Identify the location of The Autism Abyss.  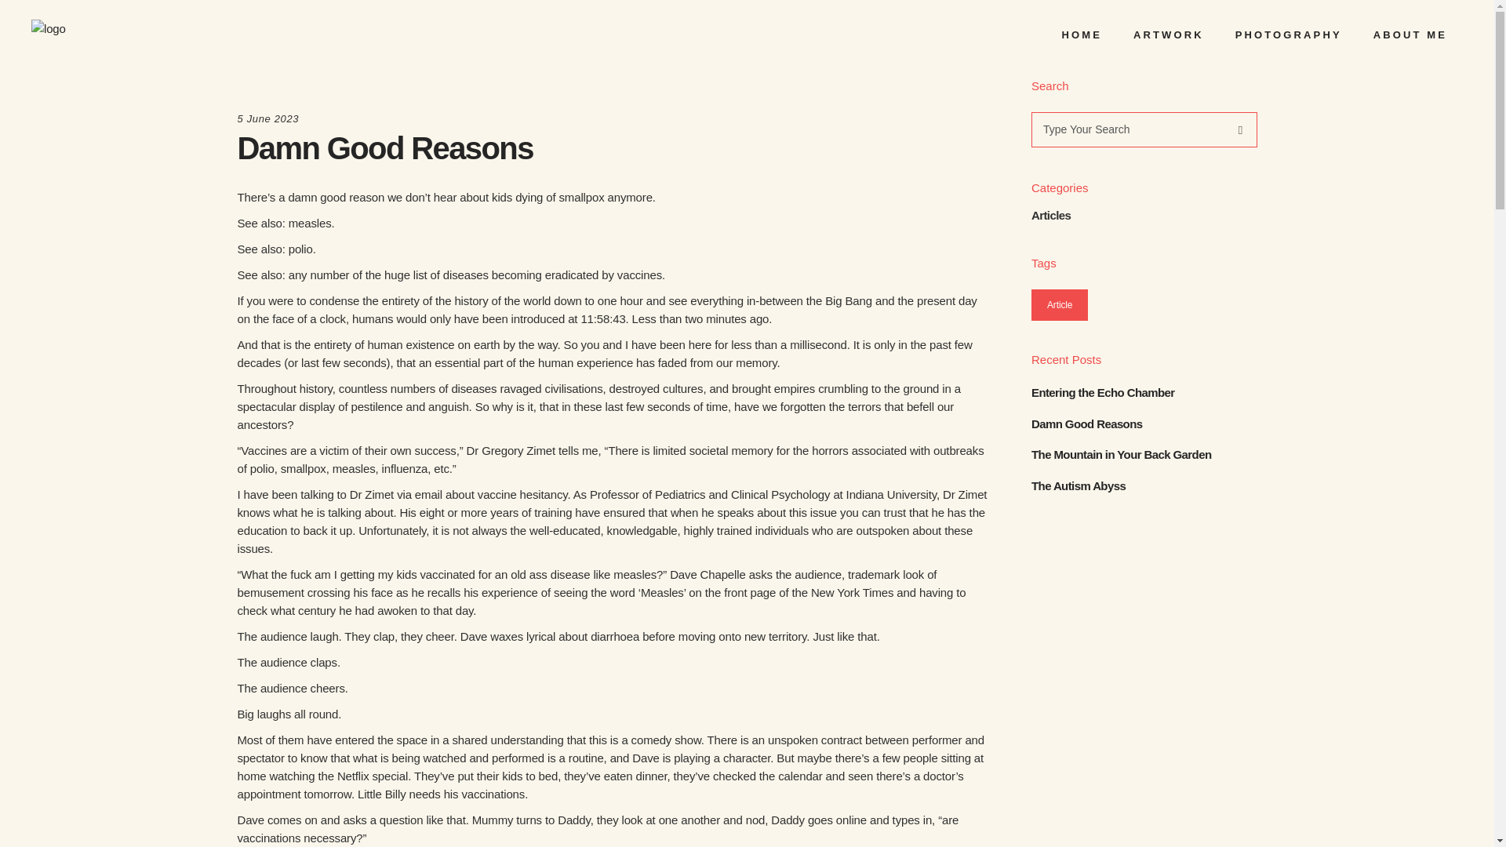
(1144, 486).